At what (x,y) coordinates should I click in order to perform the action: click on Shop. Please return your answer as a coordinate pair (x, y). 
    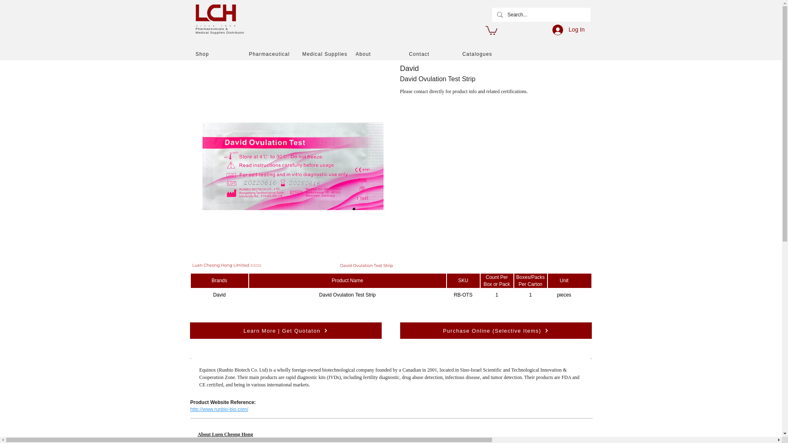
    Looking at the image, I should click on (222, 54).